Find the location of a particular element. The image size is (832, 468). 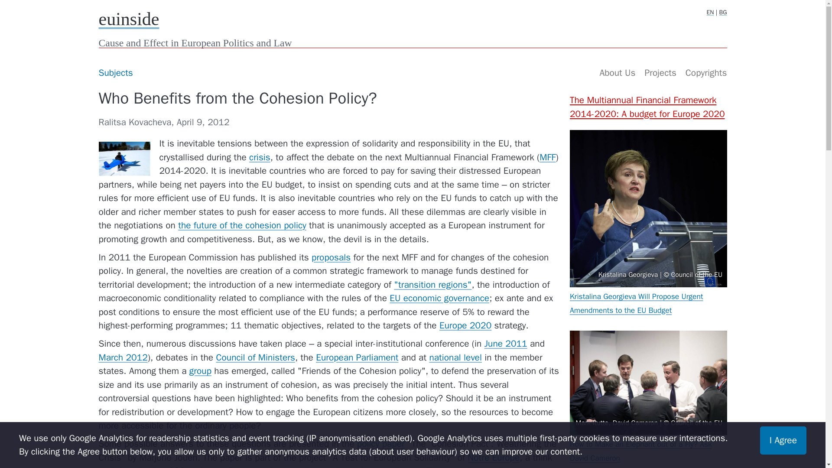

Council of Ministers is located at coordinates (255, 357).